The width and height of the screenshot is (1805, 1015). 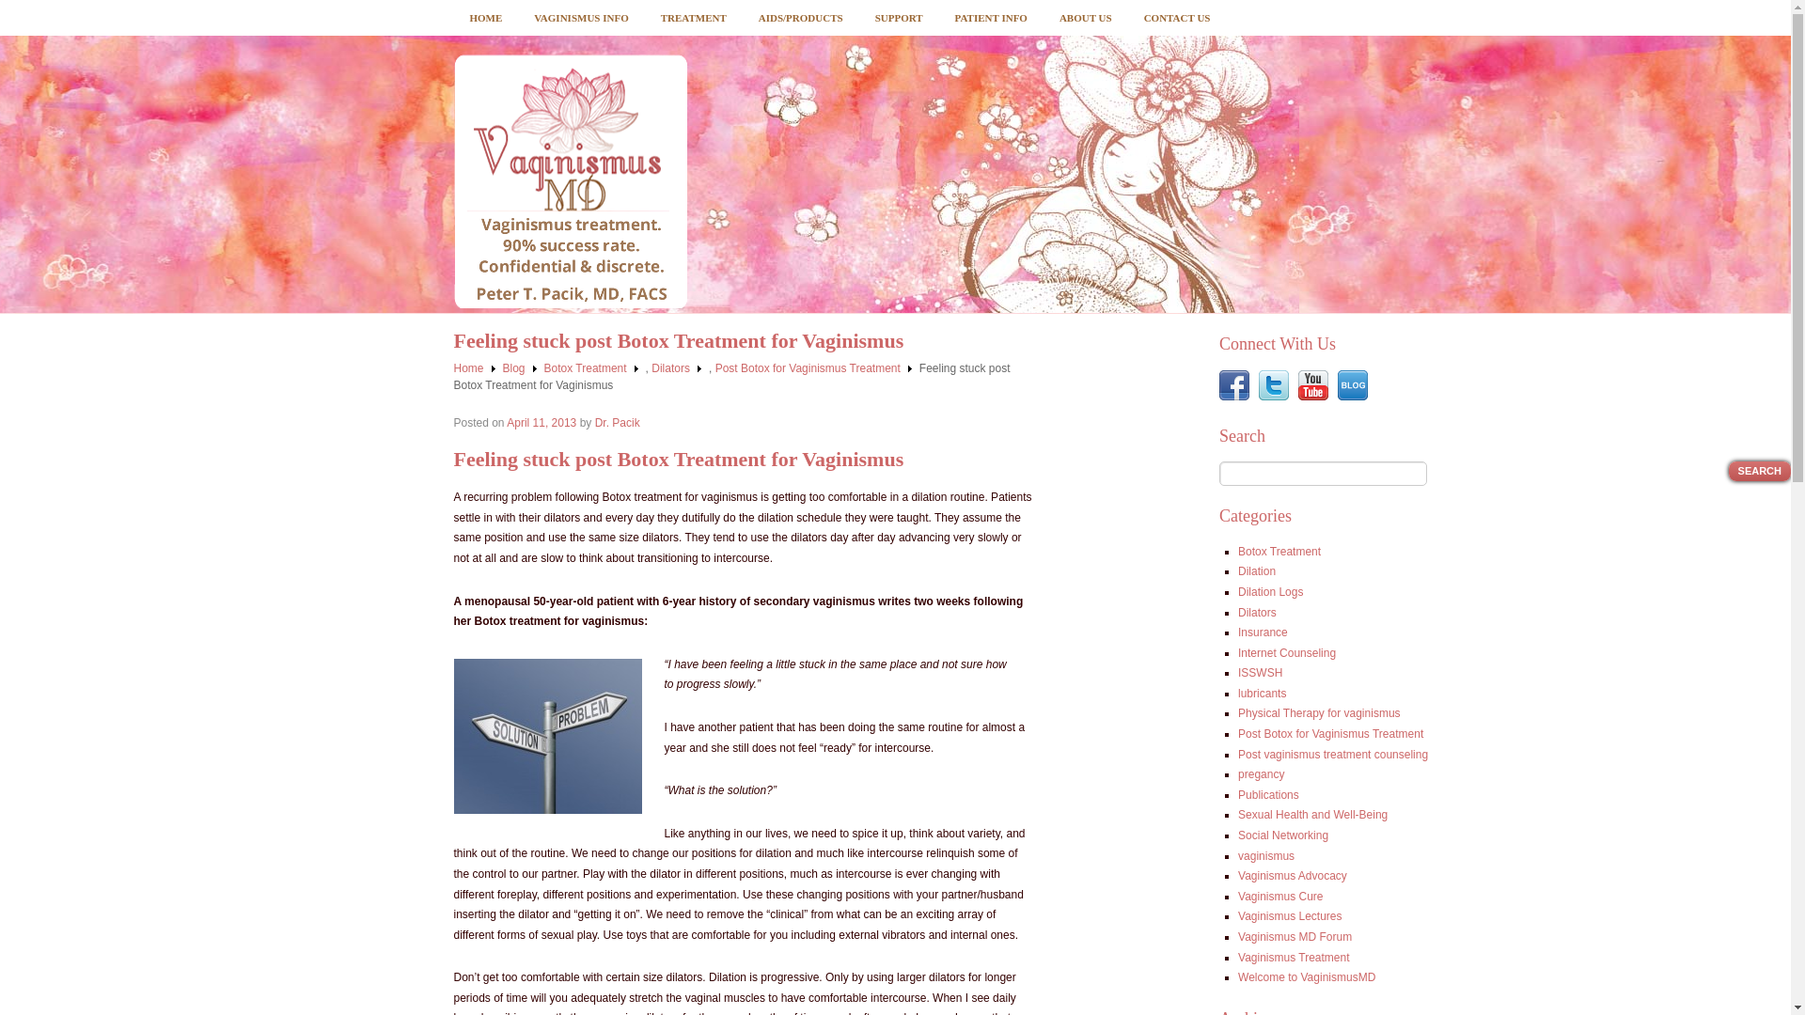 What do you see at coordinates (693, 17) in the screenshot?
I see `TREATMENT` at bounding box center [693, 17].